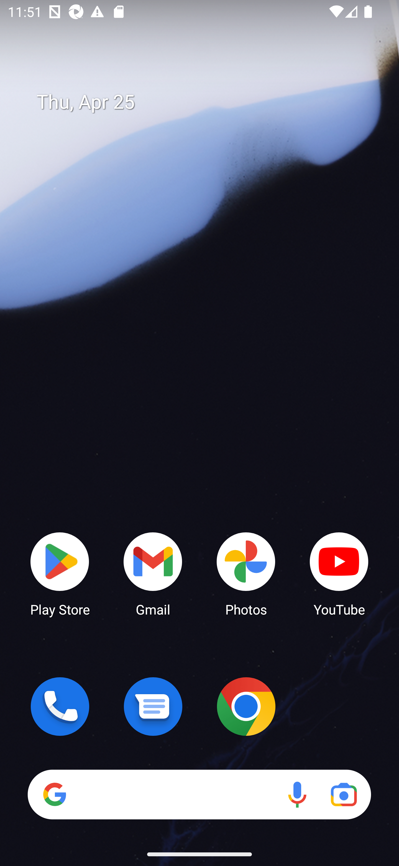 The height and width of the screenshot is (866, 399). What do you see at coordinates (60, 573) in the screenshot?
I see `Play Store` at bounding box center [60, 573].